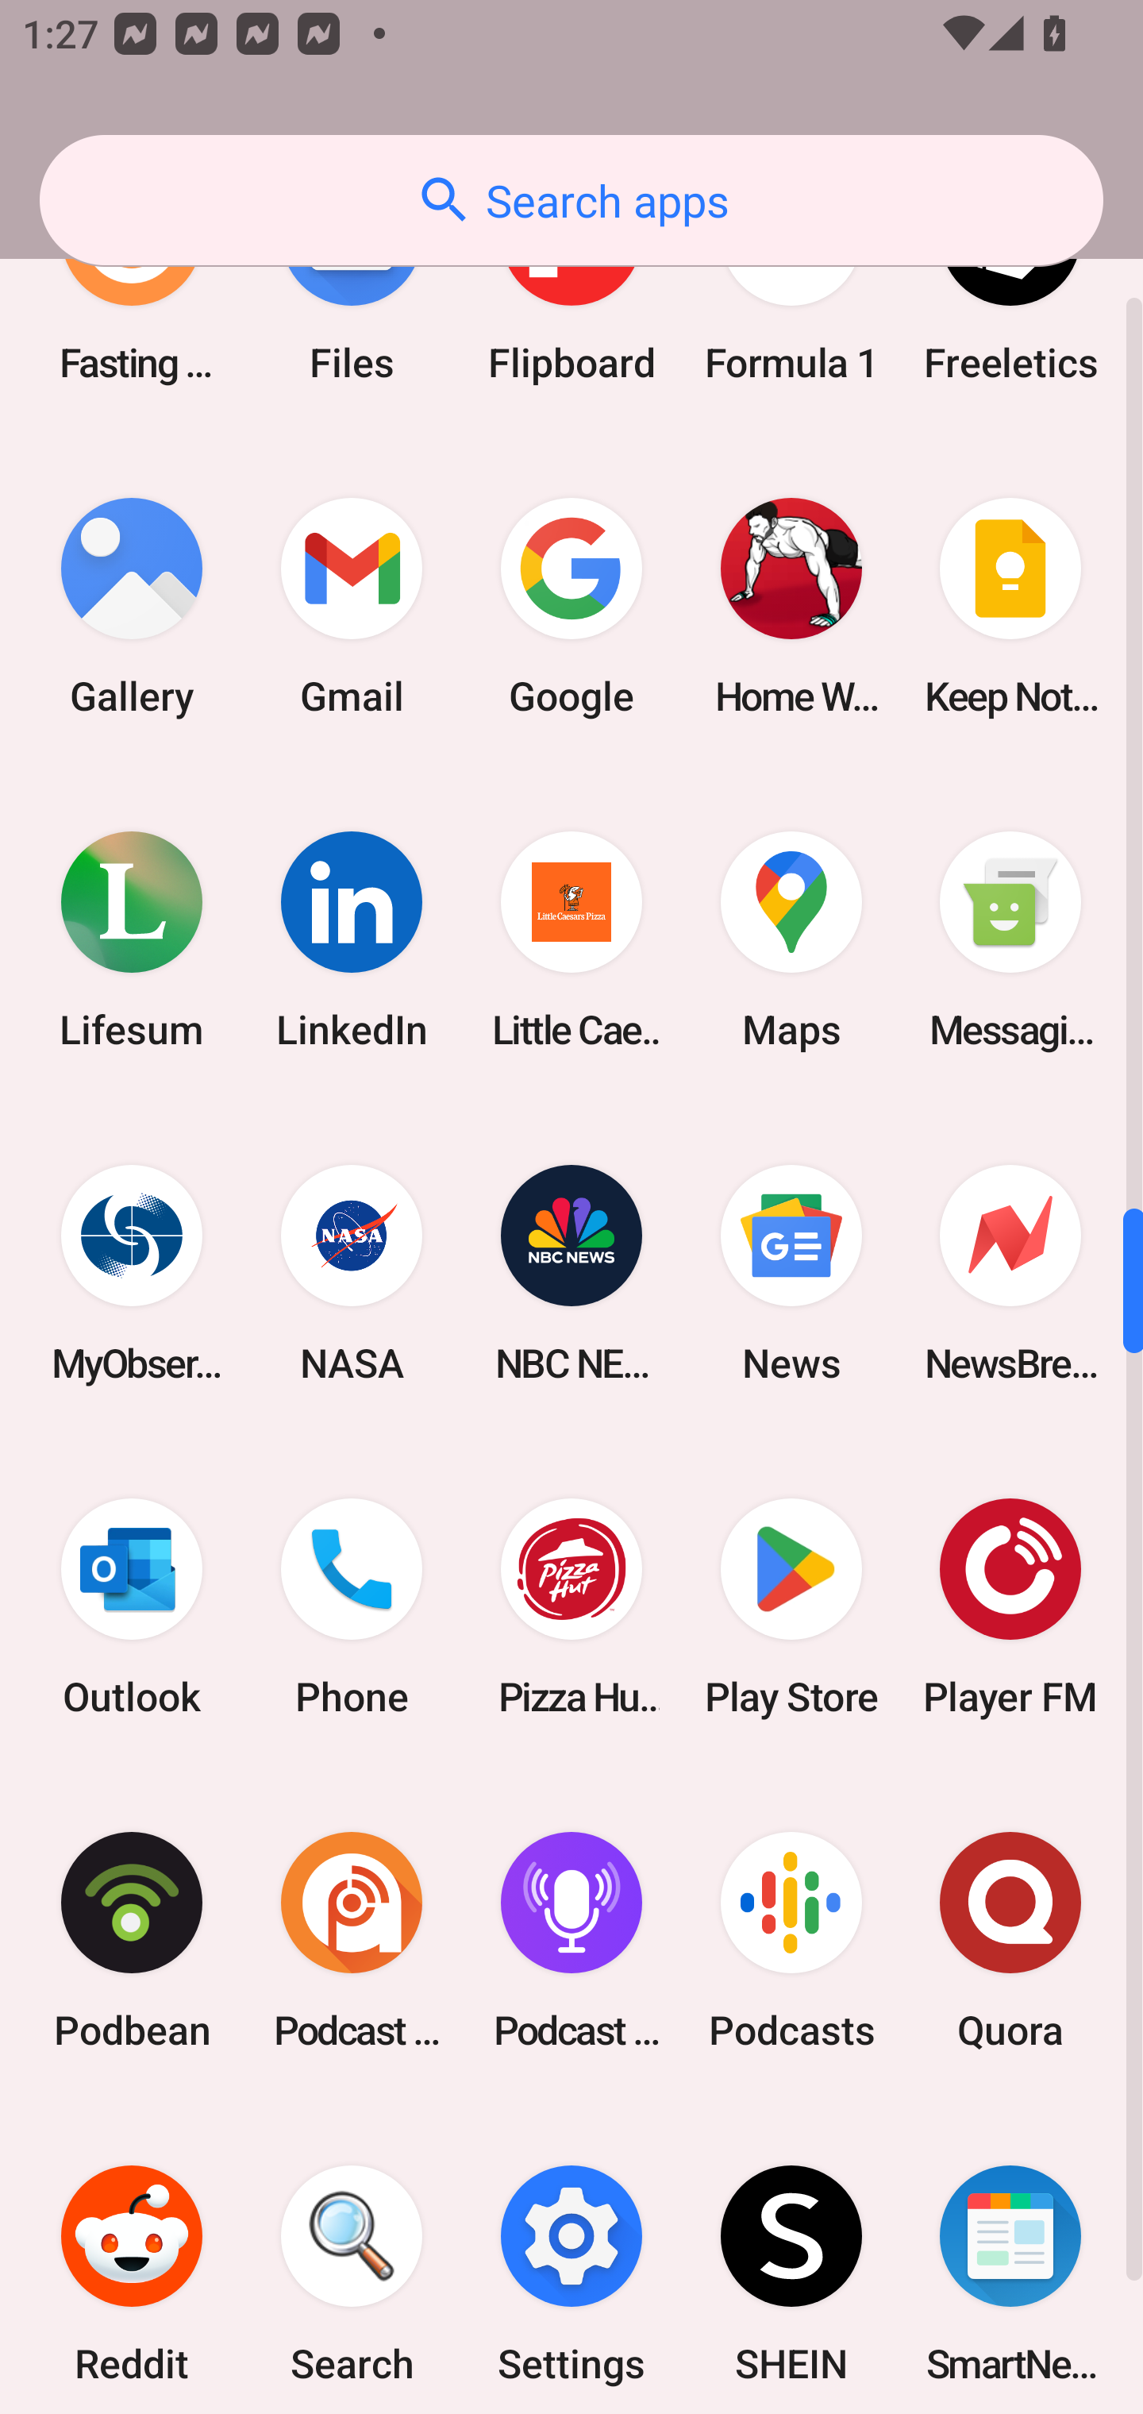 This screenshot has height=2414, width=1143. I want to click on Keep Notes, so click(1010, 605).